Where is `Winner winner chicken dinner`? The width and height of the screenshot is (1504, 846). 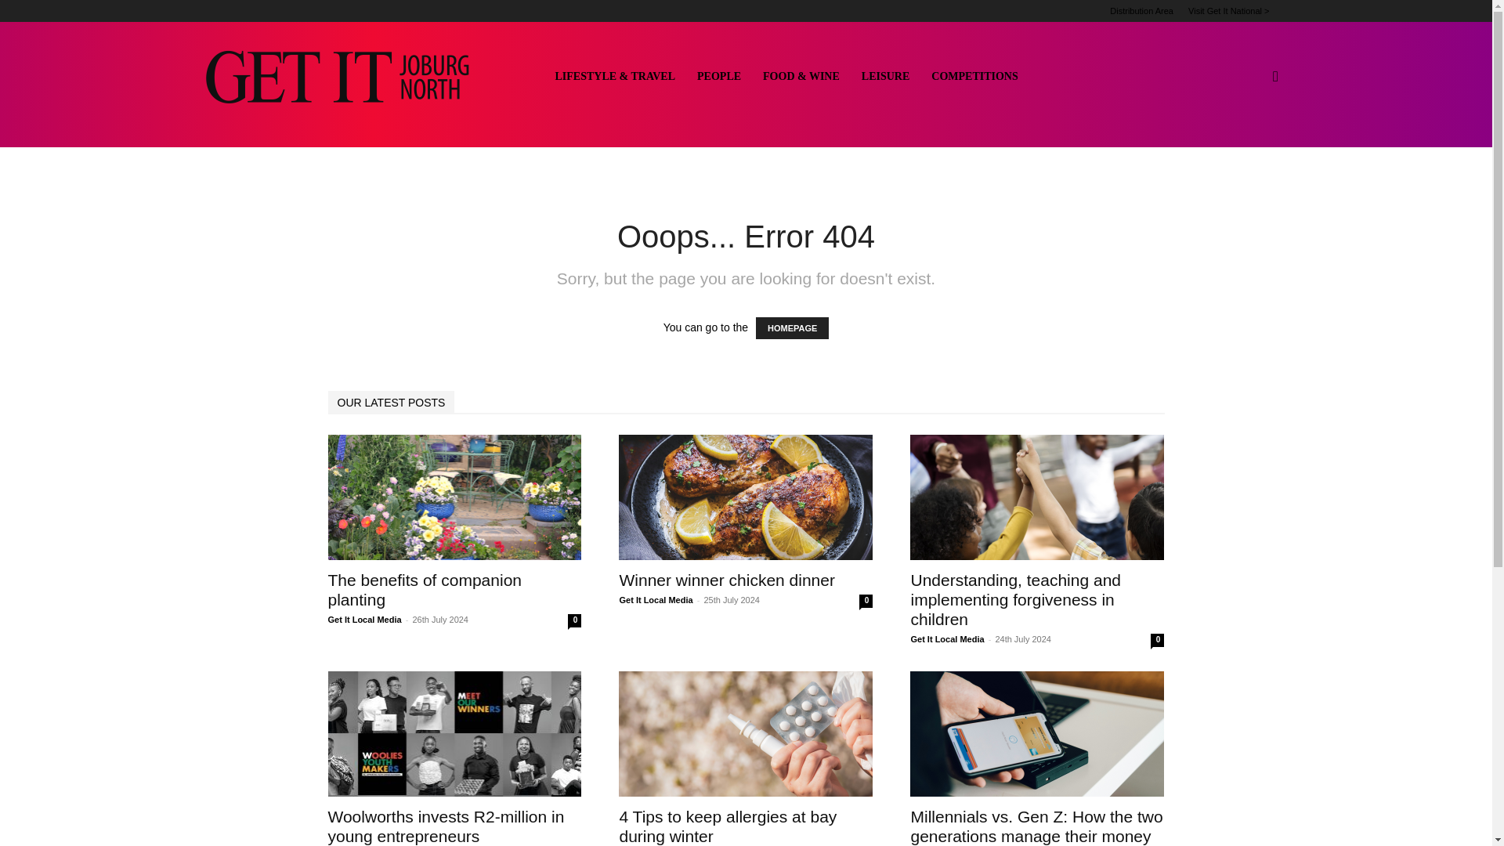 Winner winner chicken dinner is located at coordinates (745, 497).